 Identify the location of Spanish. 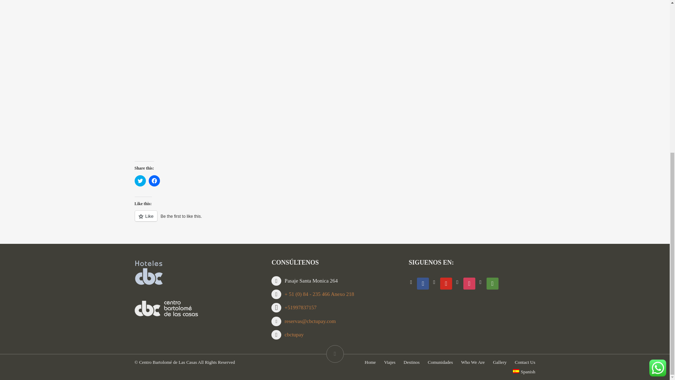
(524, 372).